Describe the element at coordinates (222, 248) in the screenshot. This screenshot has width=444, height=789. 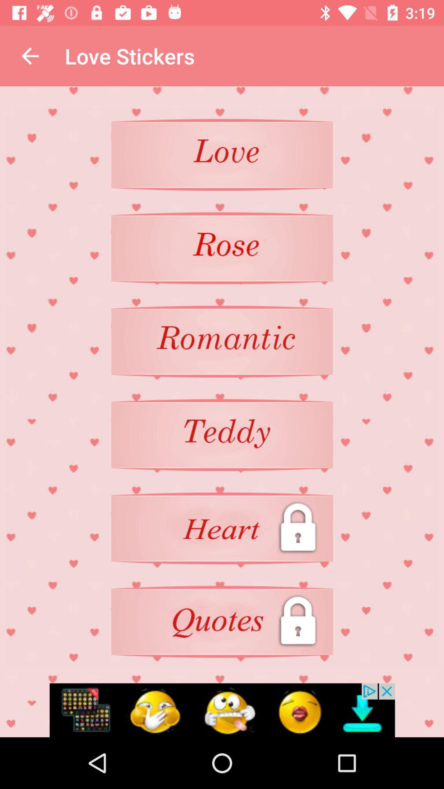
I see `click the rose option` at that location.